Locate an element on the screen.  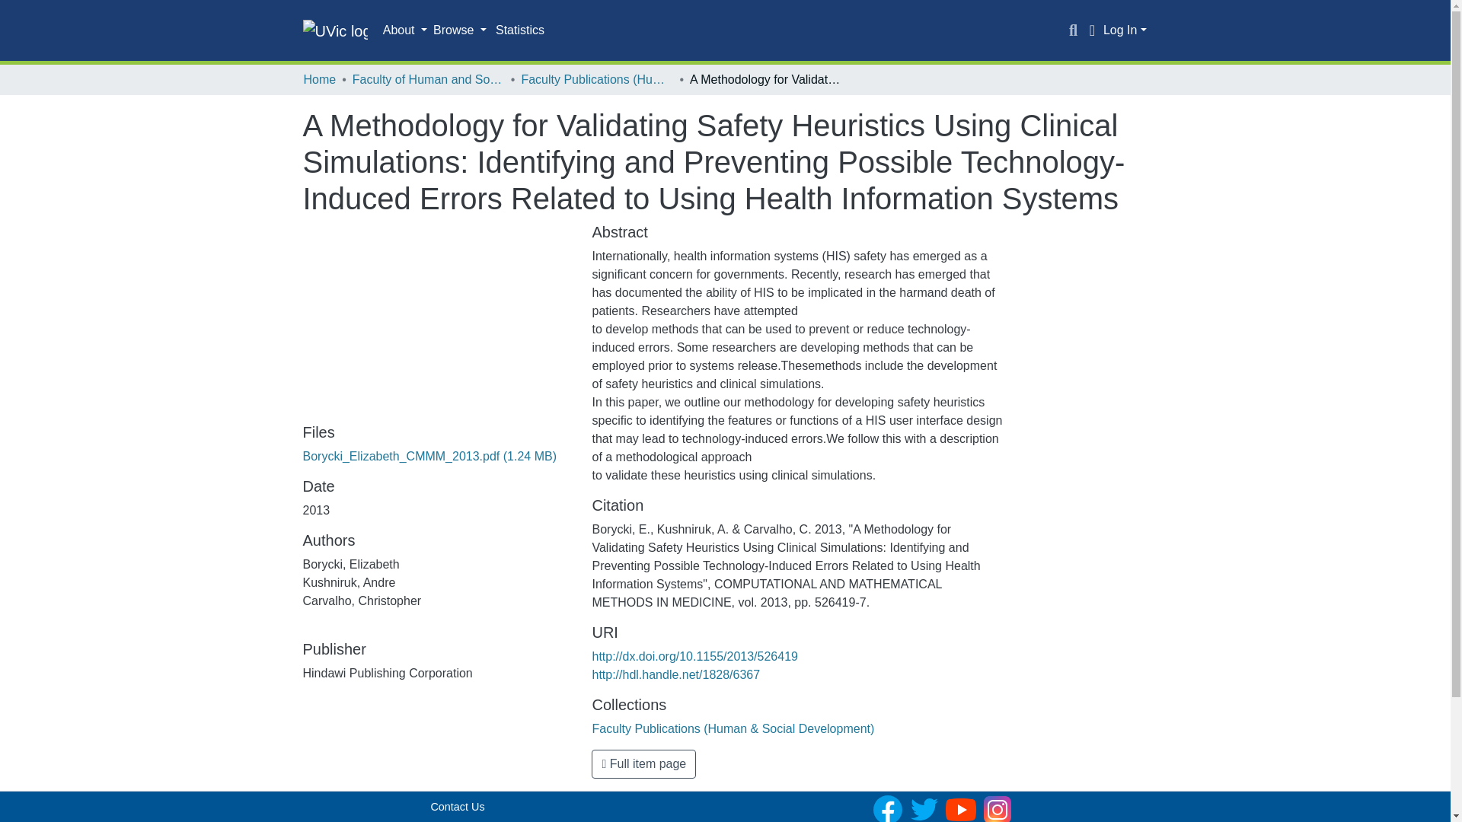
Full item page is located at coordinates (643, 763).